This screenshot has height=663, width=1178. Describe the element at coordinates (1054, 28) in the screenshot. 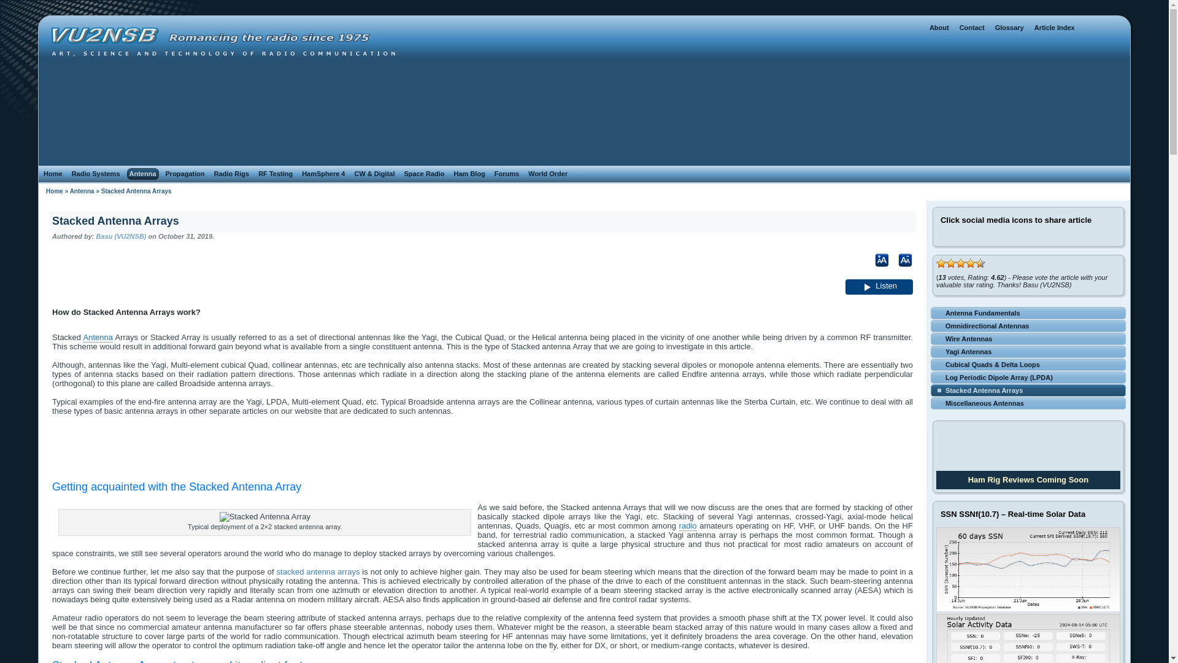

I see `Article Index` at that location.